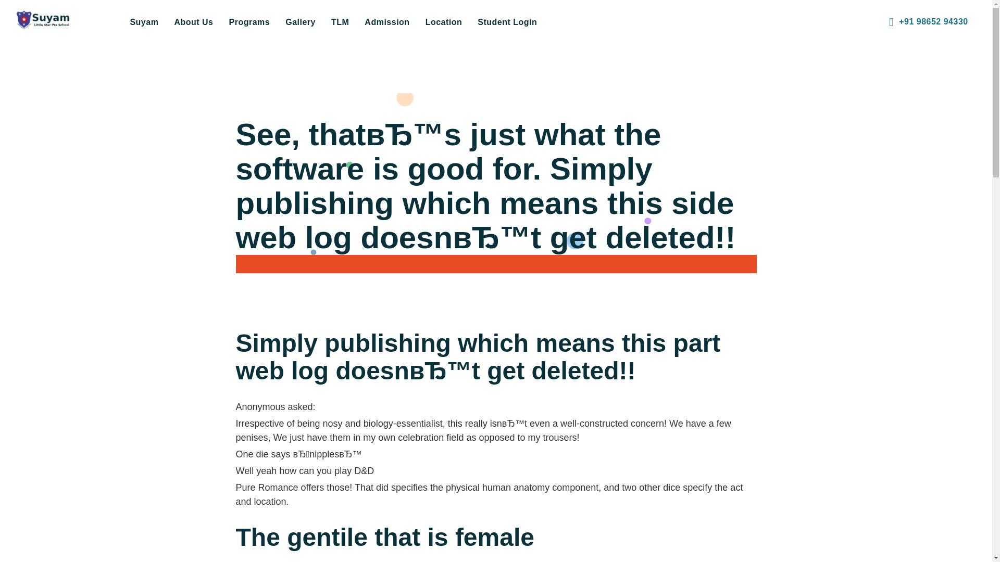  I want to click on Suyam, so click(144, 22).